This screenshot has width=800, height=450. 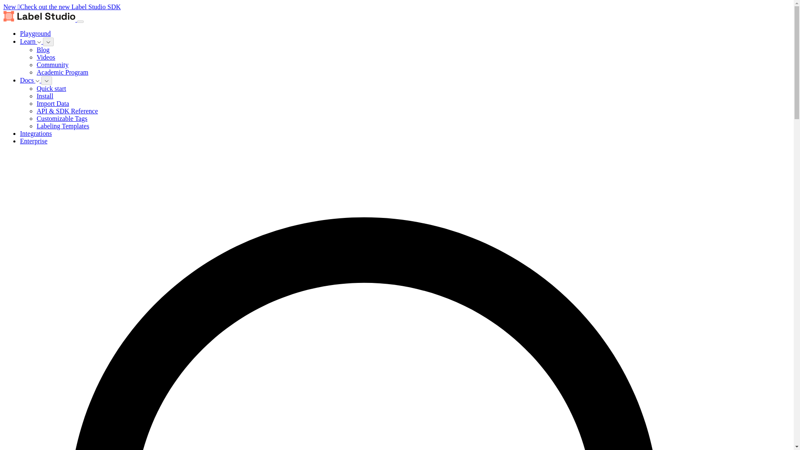 I want to click on Quick start, so click(x=52, y=88).